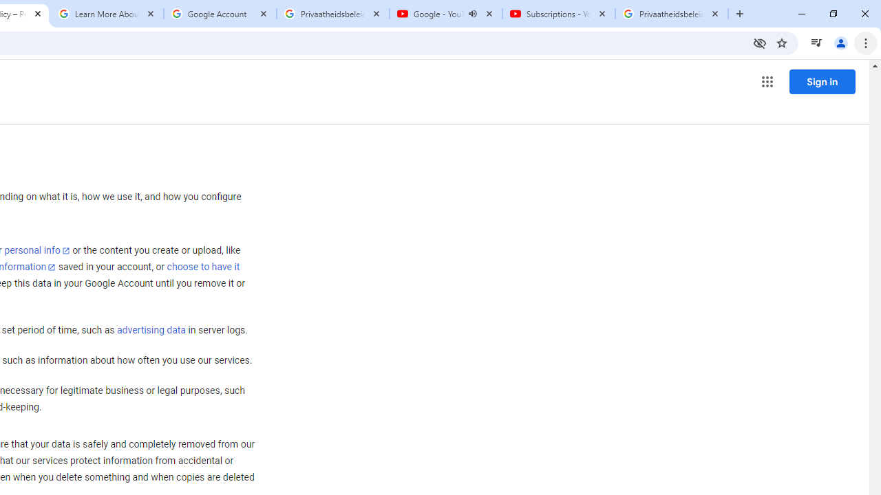 The height and width of the screenshot is (495, 881). What do you see at coordinates (37, 250) in the screenshot?
I see `personal info` at bounding box center [37, 250].